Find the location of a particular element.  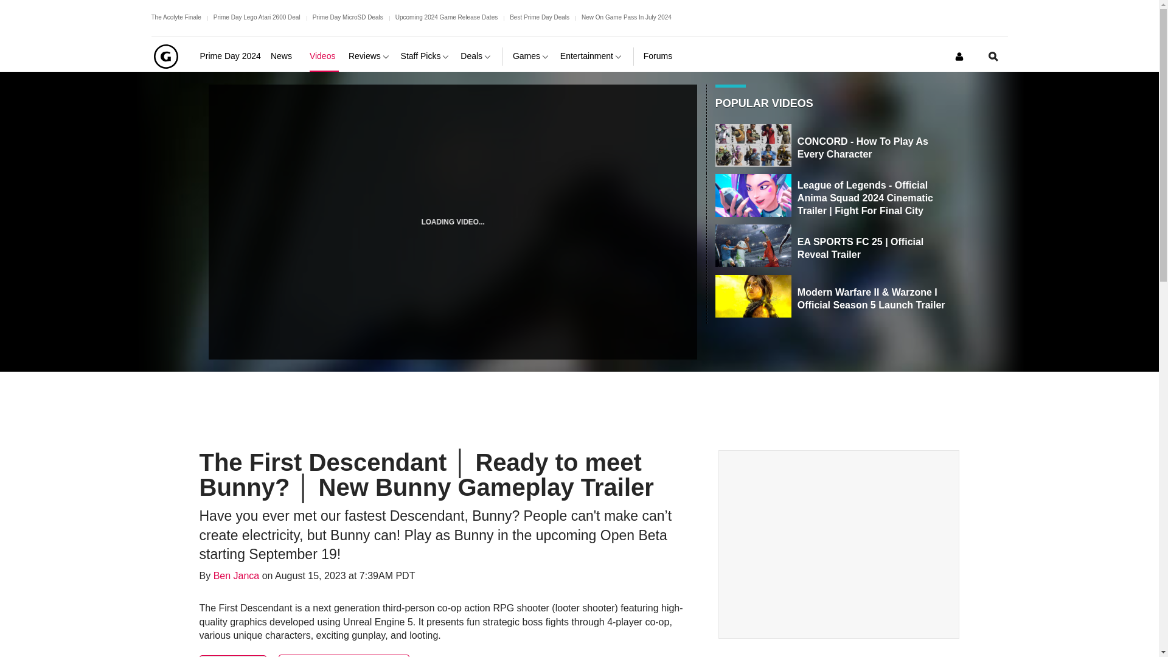

Videos is located at coordinates (324, 56).